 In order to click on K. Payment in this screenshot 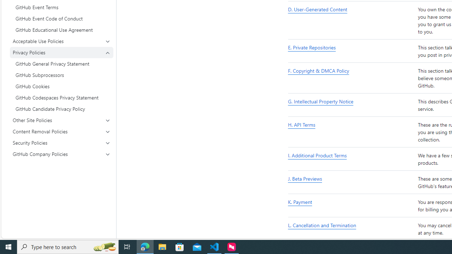, I will do `click(300, 202)`.